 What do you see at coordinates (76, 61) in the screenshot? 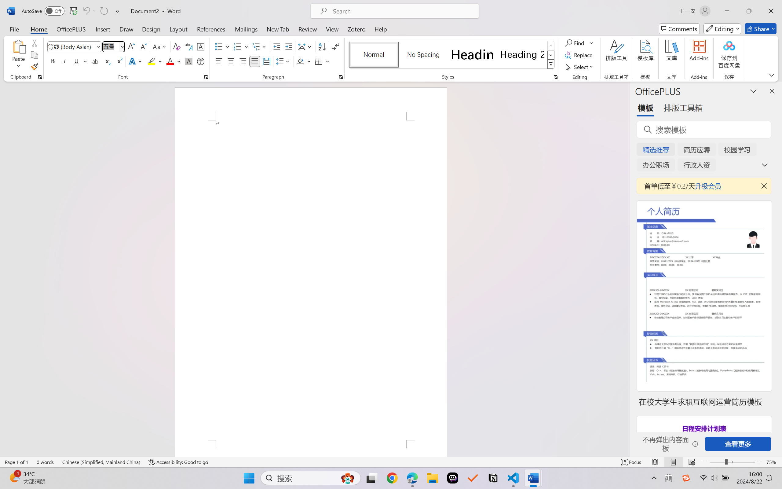
I see `Underline` at bounding box center [76, 61].